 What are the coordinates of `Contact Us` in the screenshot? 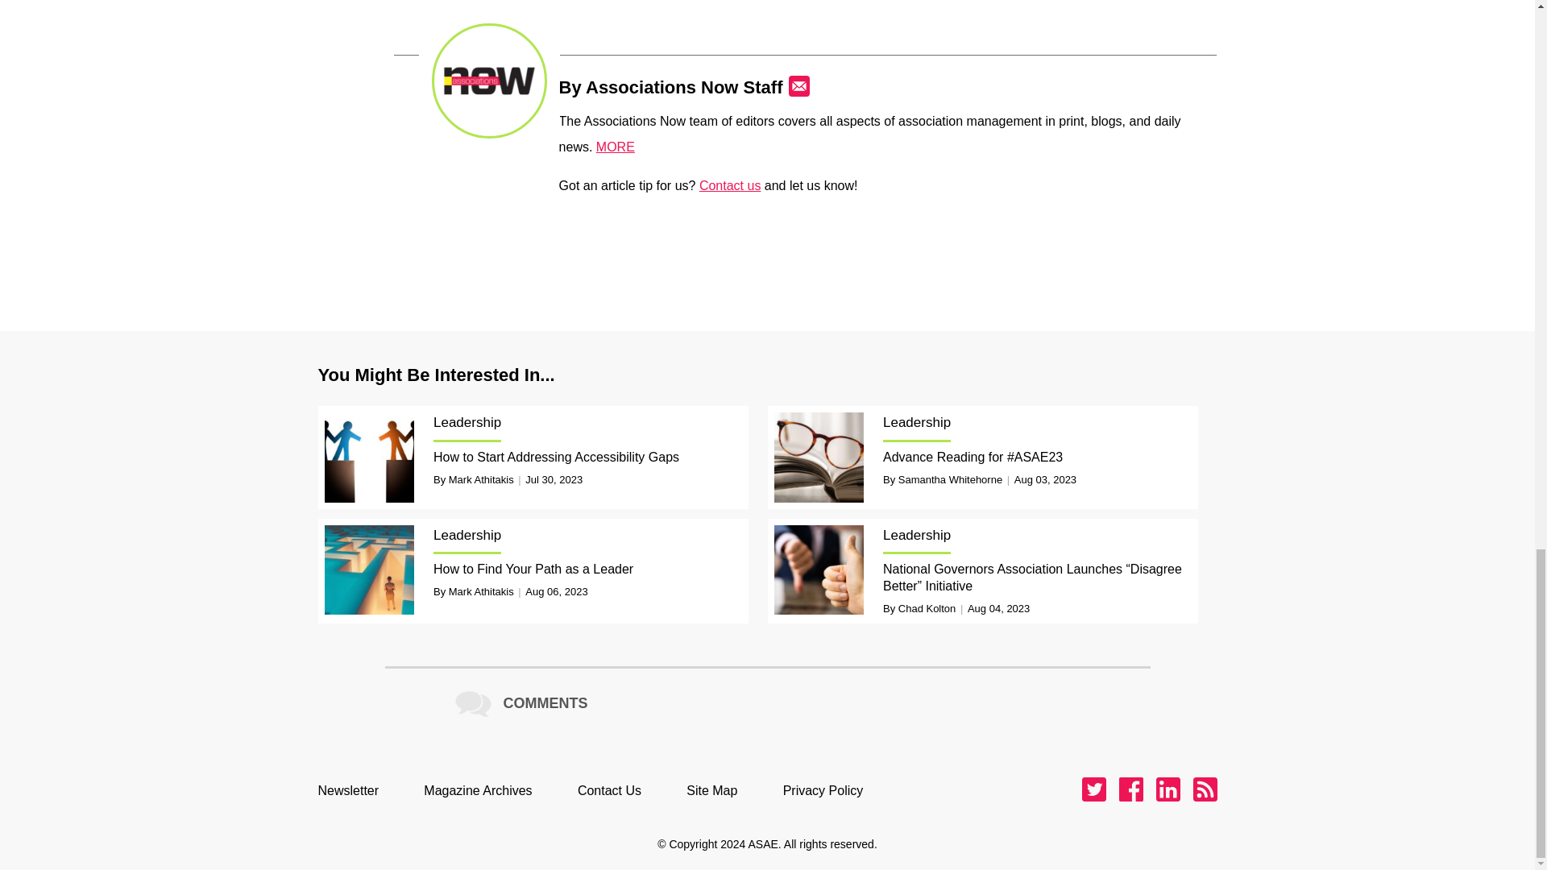 It's located at (617, 790).